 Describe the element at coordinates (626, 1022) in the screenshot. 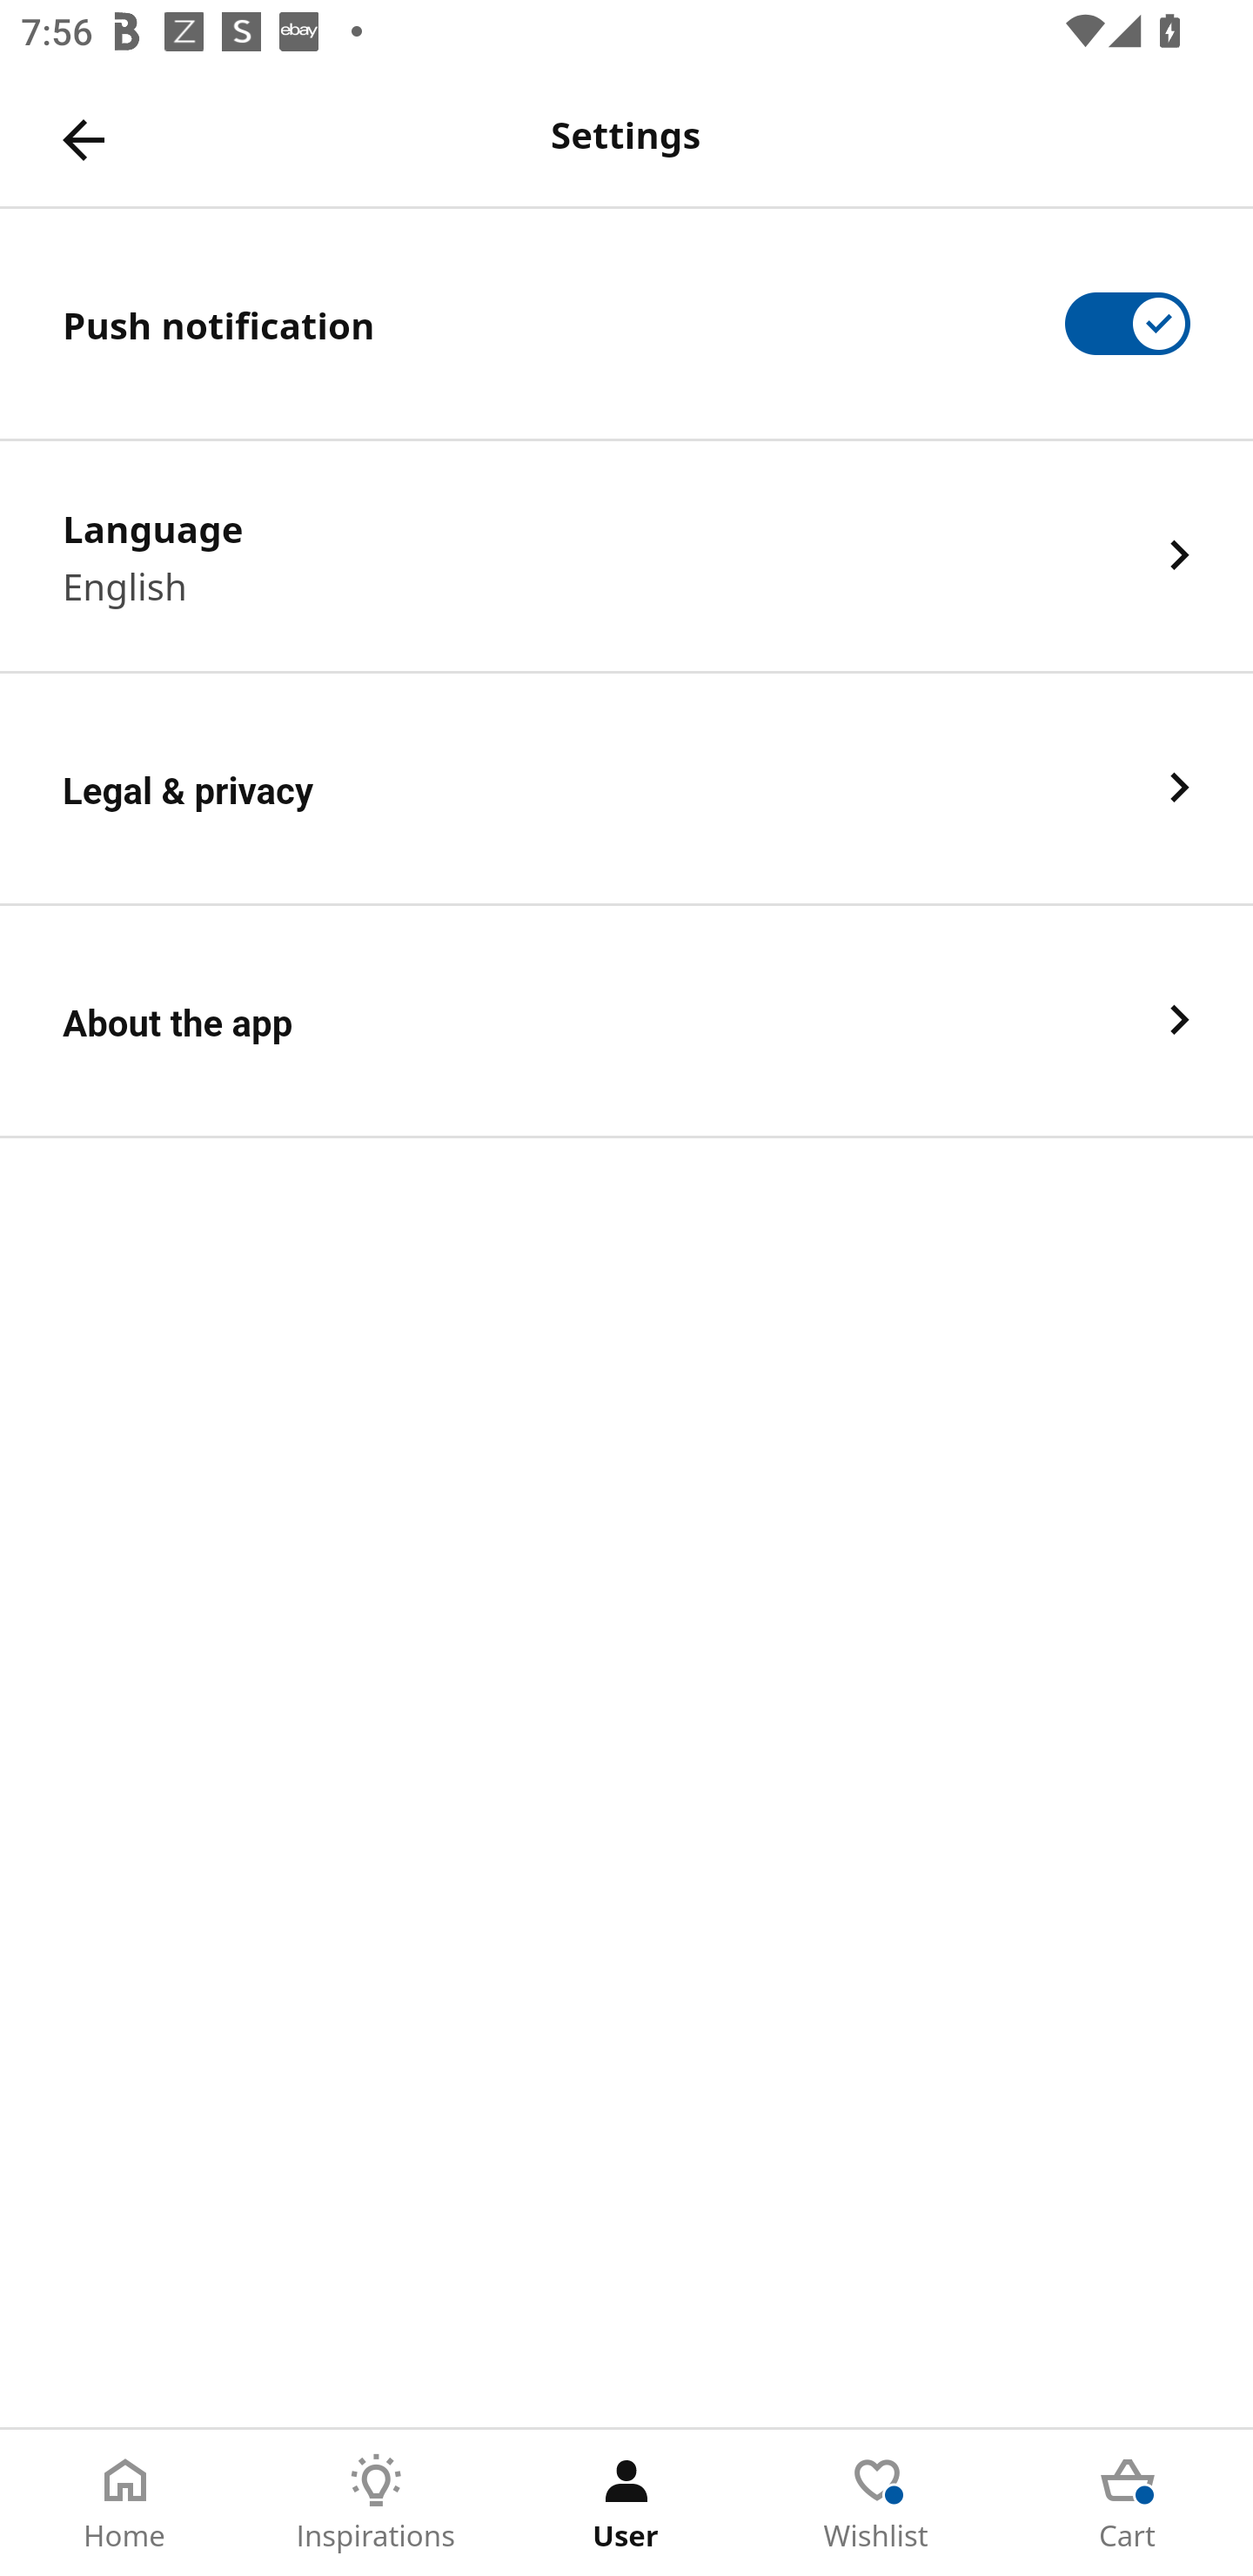

I see `About the app` at that location.